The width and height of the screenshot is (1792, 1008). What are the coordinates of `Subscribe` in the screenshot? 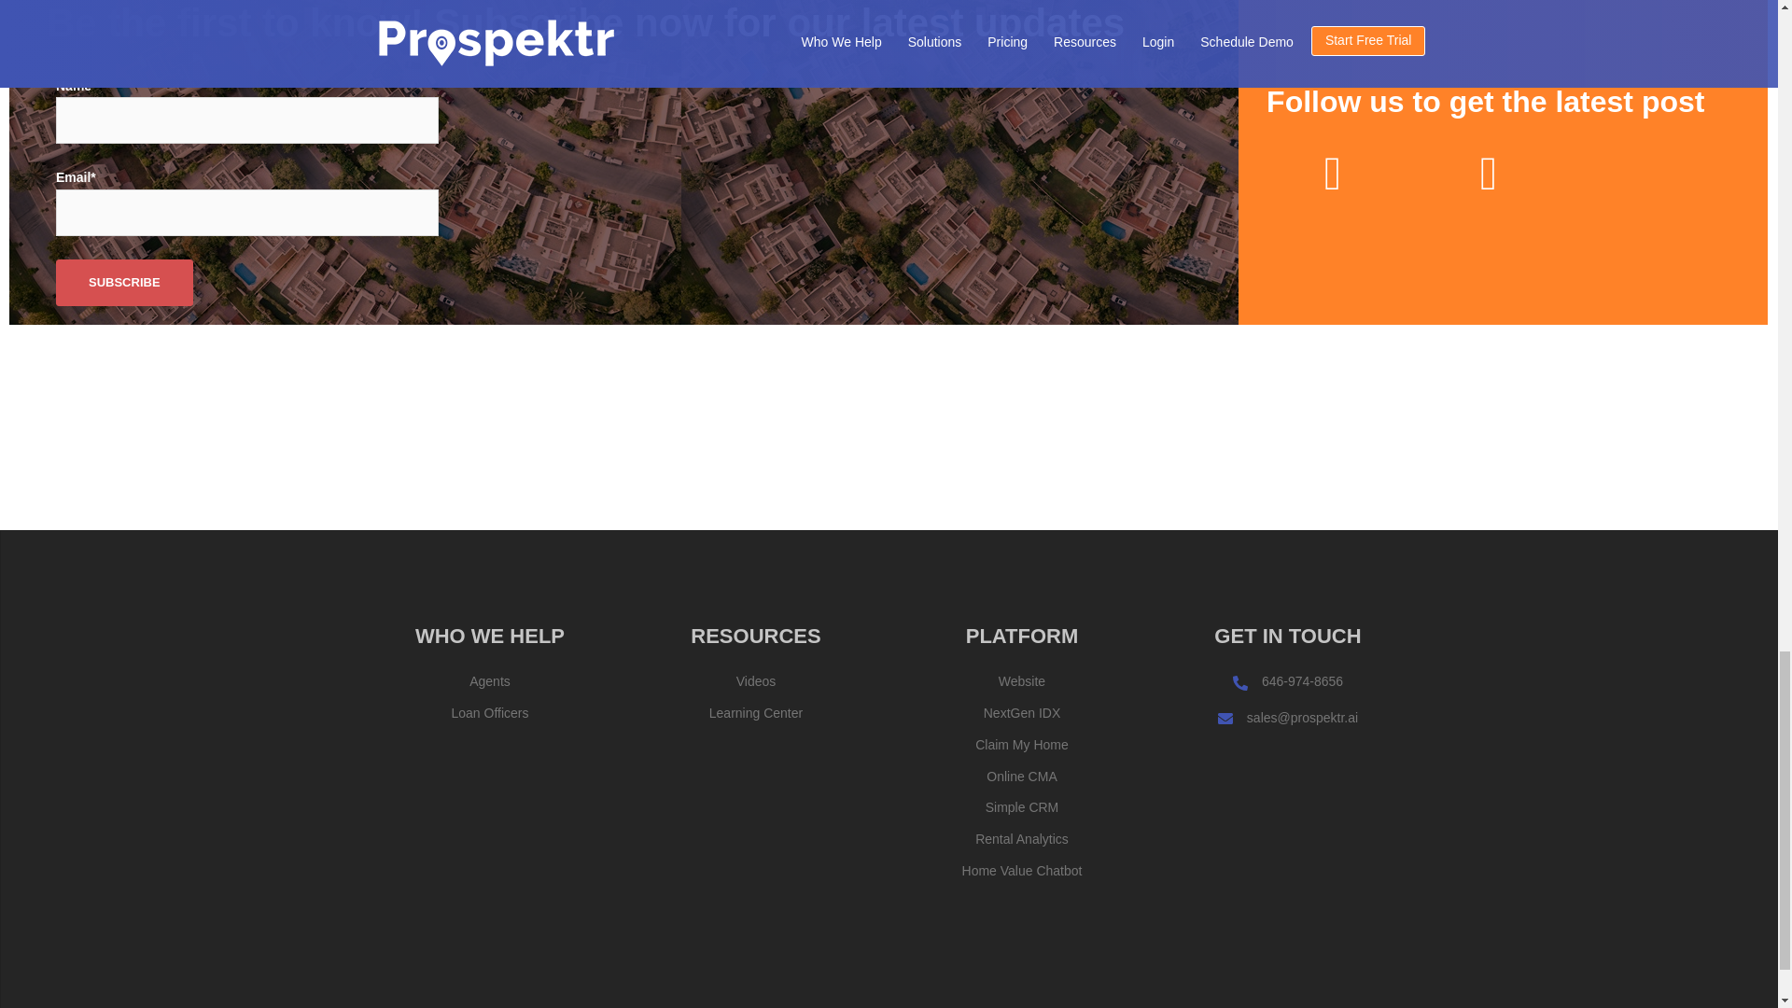 It's located at (124, 282).